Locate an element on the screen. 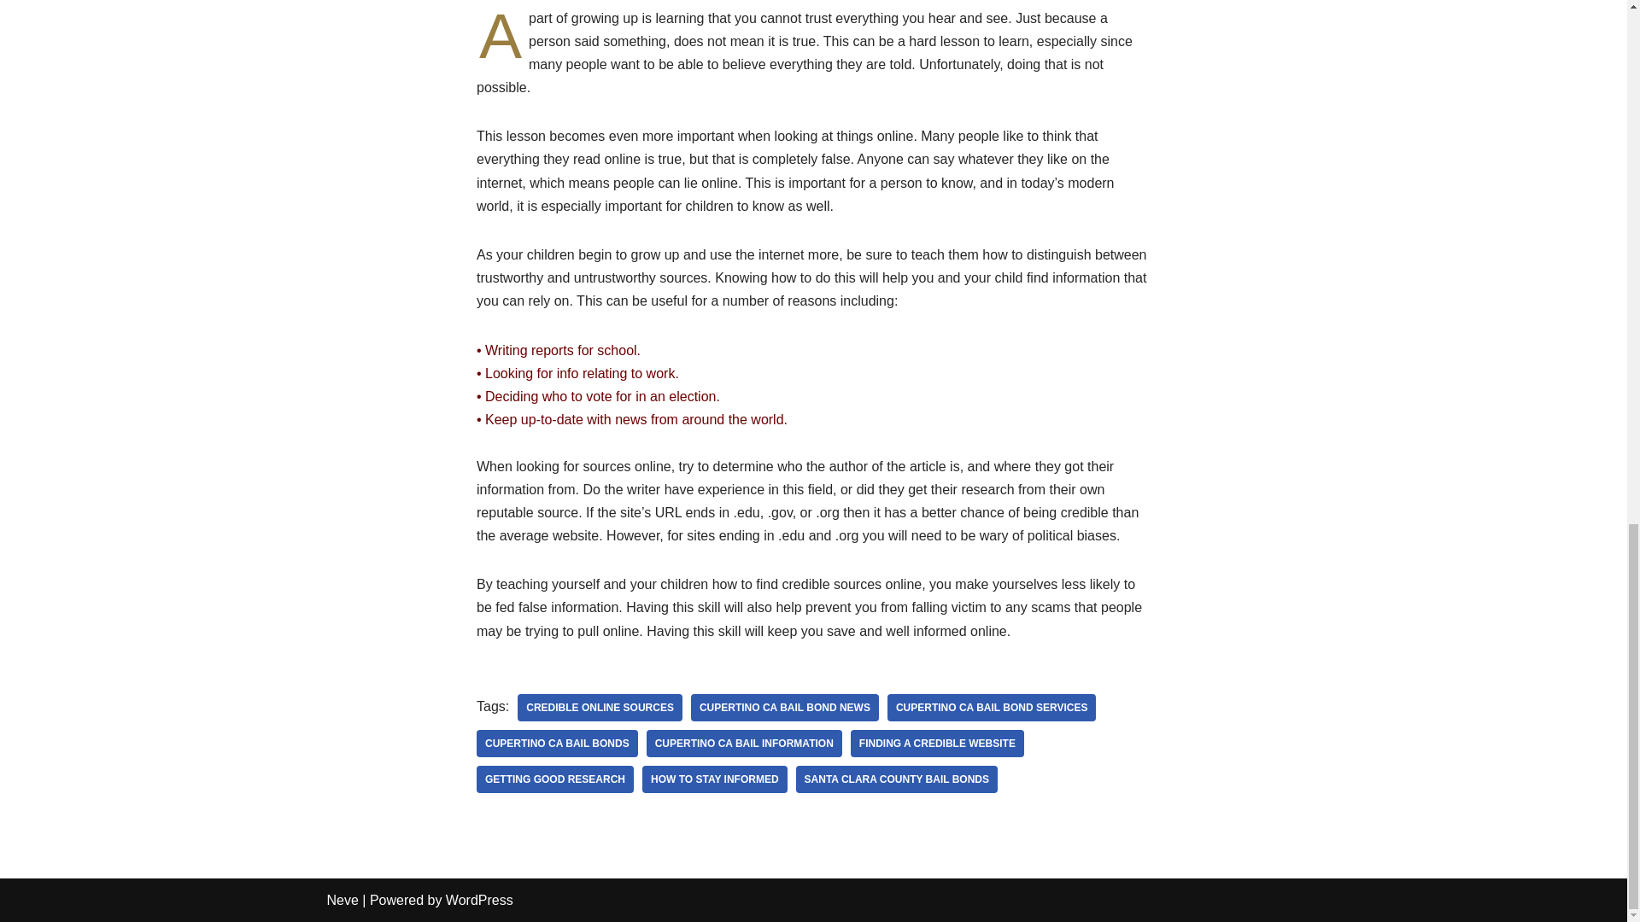  GETTING GOOD RESEARCH is located at coordinates (555, 779).